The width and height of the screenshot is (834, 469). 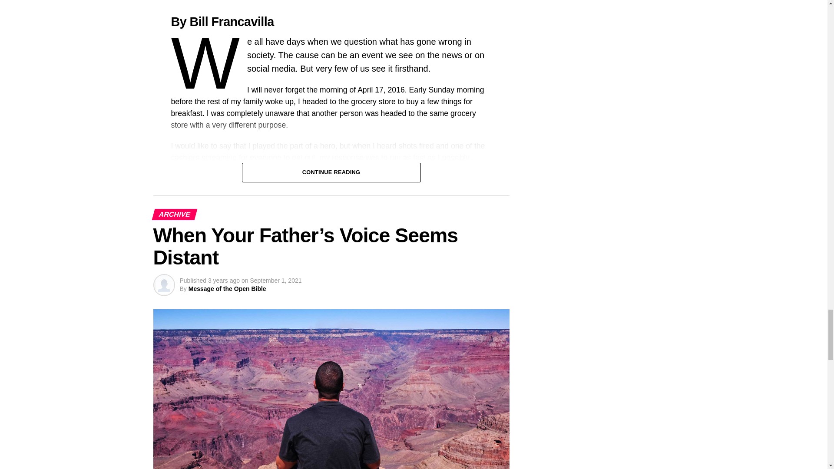 I want to click on Posts by Message of the Open Bible, so click(x=227, y=288).